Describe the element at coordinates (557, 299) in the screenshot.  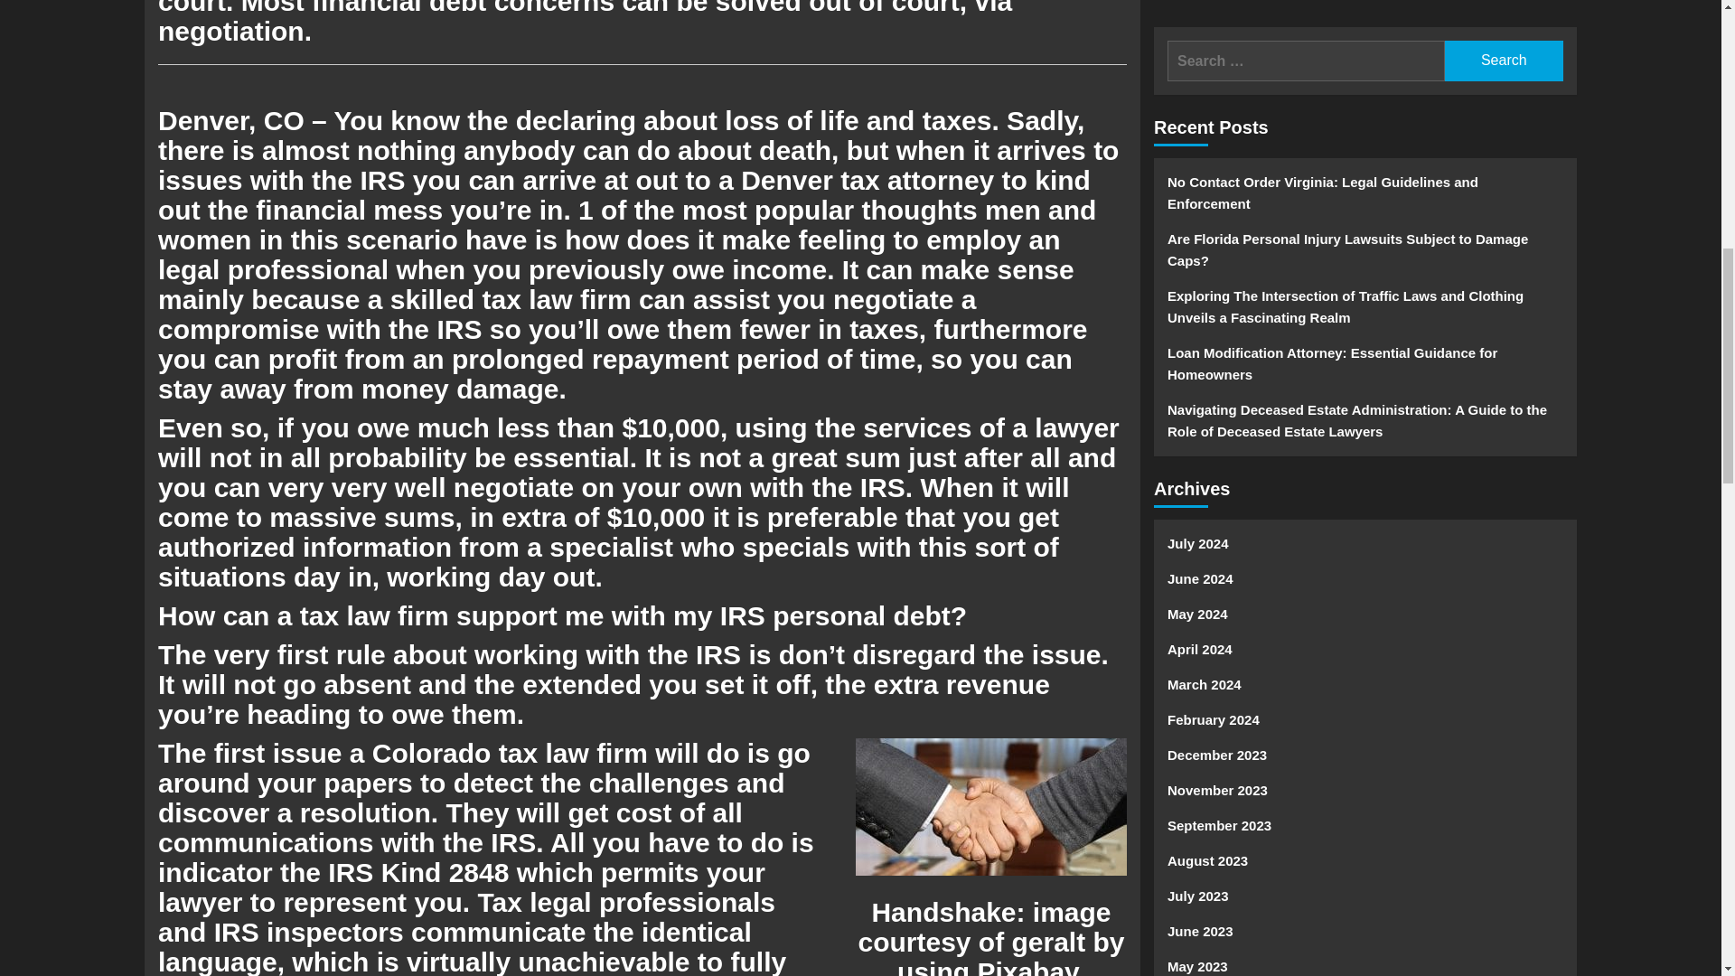
I see `tax law firm` at that location.